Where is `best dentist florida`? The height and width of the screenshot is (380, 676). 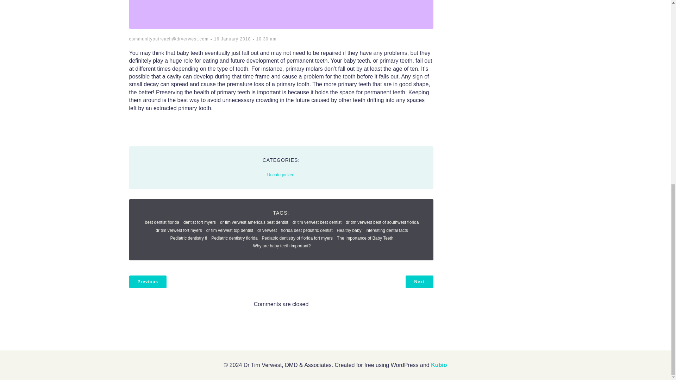 best dentist florida is located at coordinates (162, 222).